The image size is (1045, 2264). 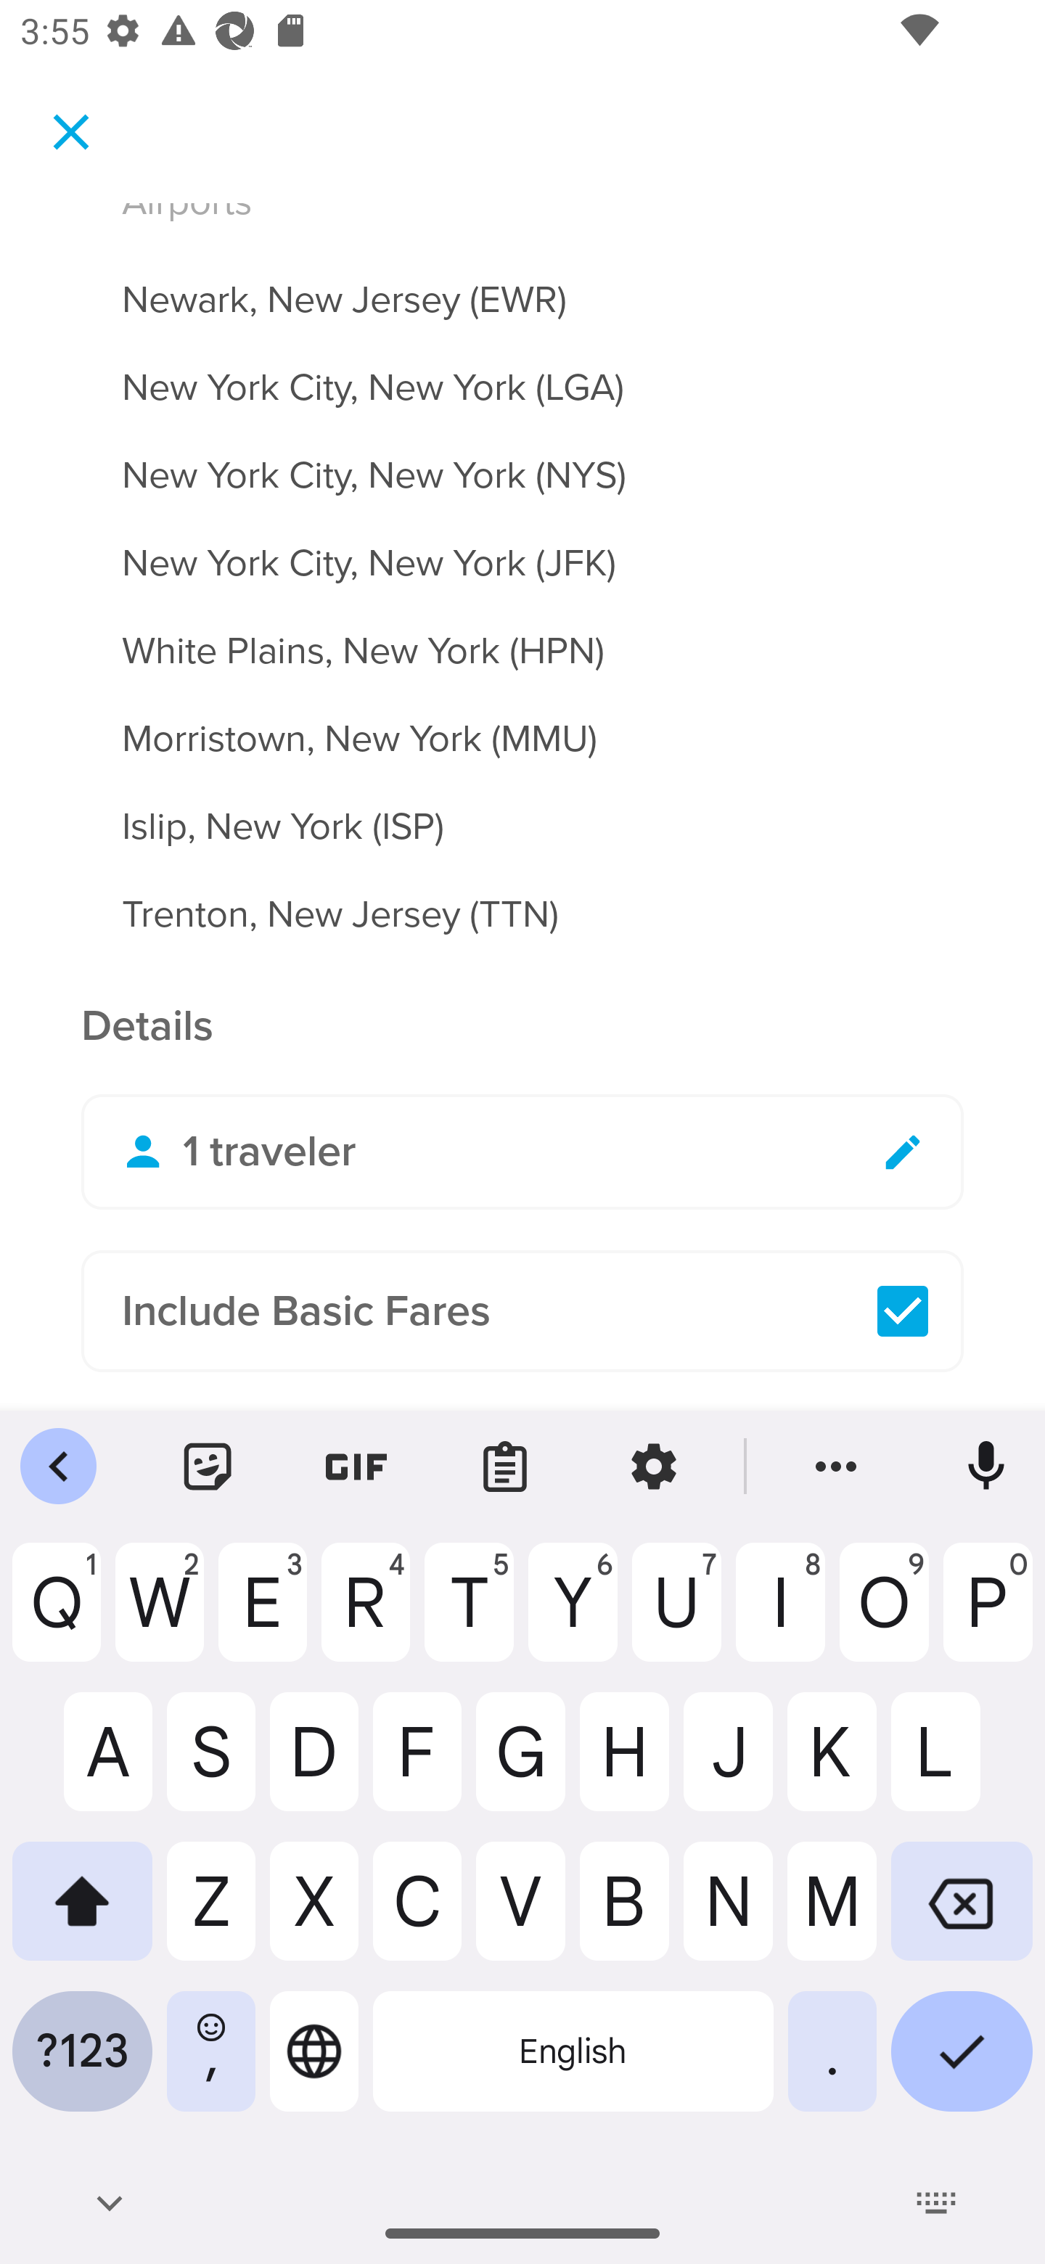 What do you see at coordinates (71, 131) in the screenshot?
I see `Cancel` at bounding box center [71, 131].